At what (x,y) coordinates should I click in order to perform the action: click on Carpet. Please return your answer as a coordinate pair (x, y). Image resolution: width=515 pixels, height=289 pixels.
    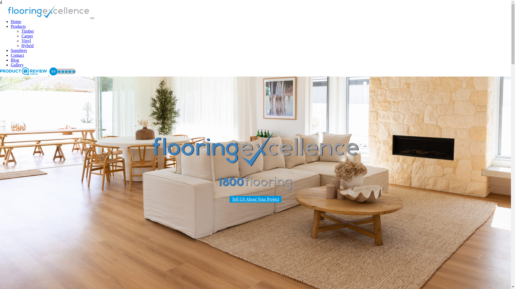
    Looking at the image, I should click on (27, 36).